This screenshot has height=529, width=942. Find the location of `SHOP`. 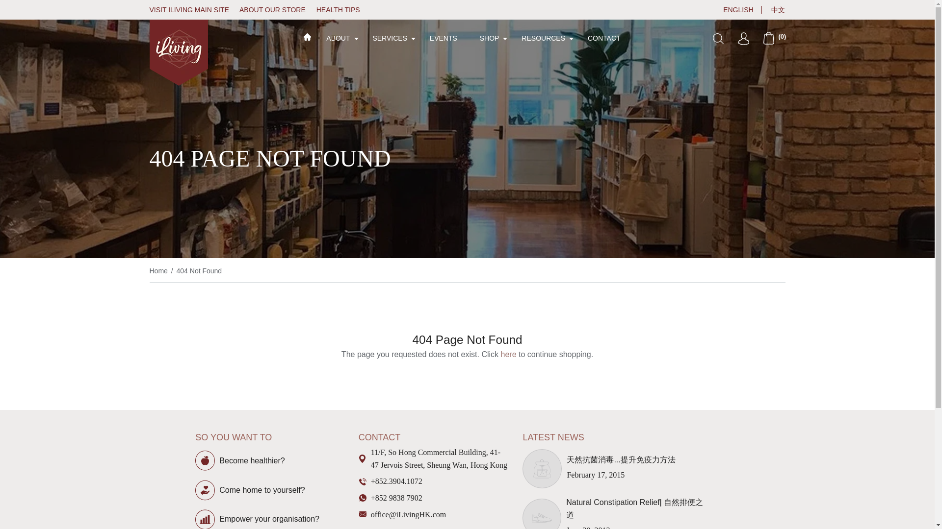

SHOP is located at coordinates (489, 38).